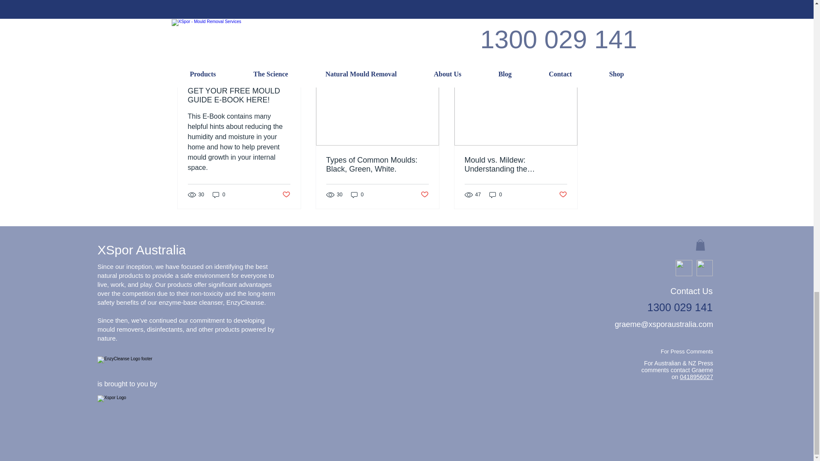 The width and height of the screenshot is (820, 461). Describe the element at coordinates (378, 165) in the screenshot. I see `Types of Common Moulds: Black, Green, White.` at that location.